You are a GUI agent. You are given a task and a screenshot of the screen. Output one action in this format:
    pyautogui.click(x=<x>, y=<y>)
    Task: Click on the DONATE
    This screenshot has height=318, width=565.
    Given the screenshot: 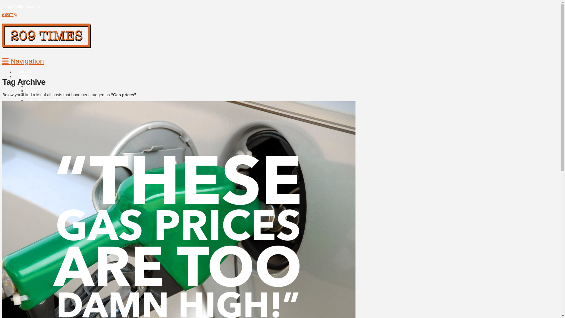 What is the action you would take?
    pyautogui.click(x=29, y=144)
    